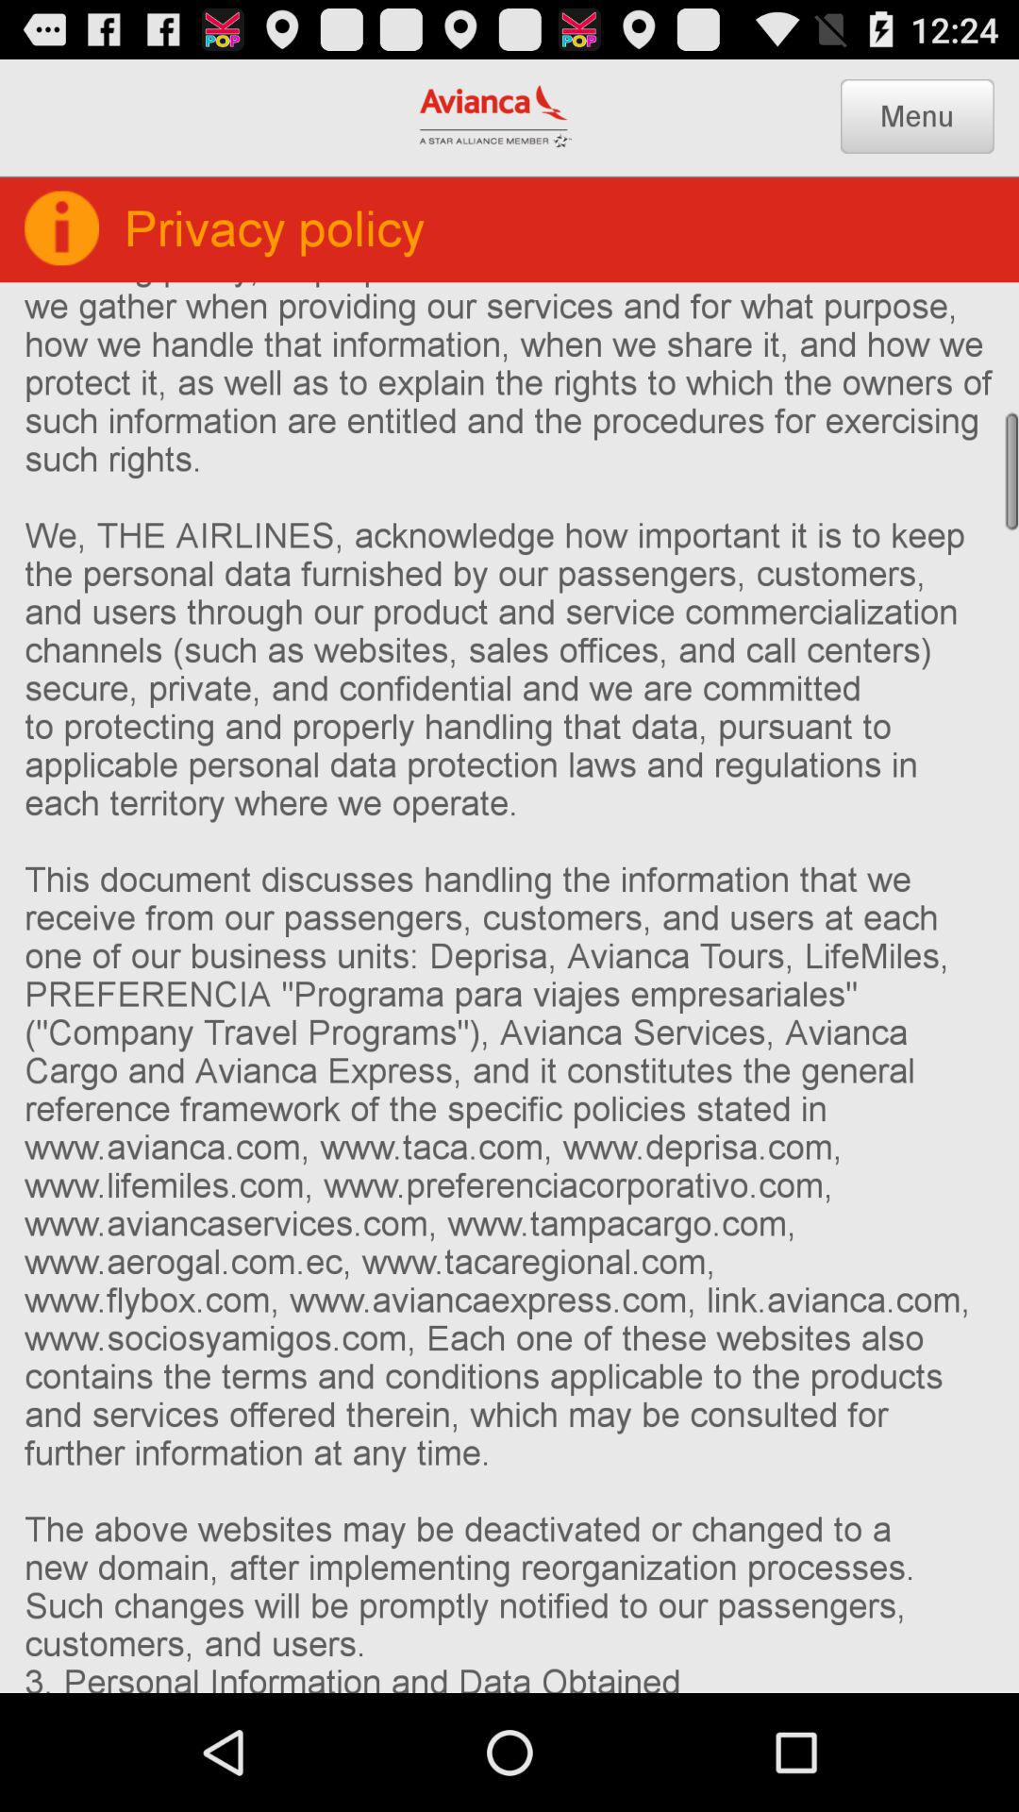  I want to click on click icon at the top right corner, so click(917, 115).